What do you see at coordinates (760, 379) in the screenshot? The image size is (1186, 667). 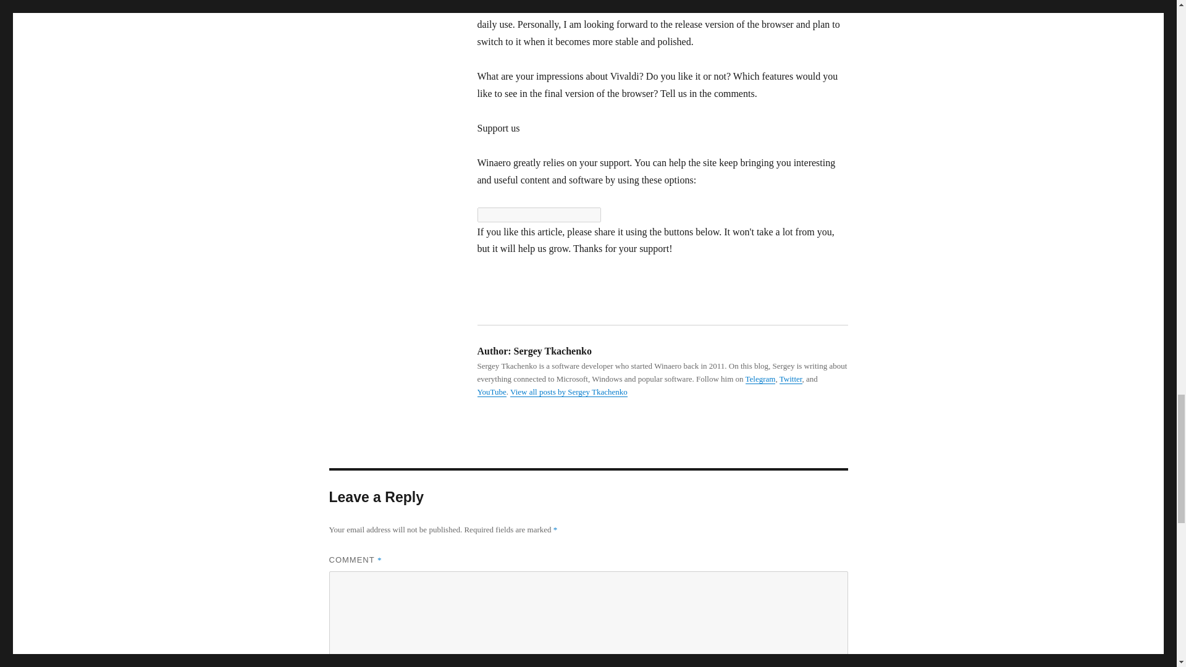 I see `Telegram` at bounding box center [760, 379].